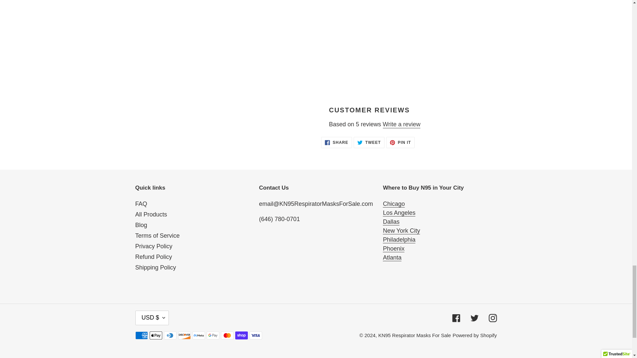 This screenshot has height=358, width=637. Describe the element at coordinates (409, 43) in the screenshot. I see `YouTube video player` at that location.